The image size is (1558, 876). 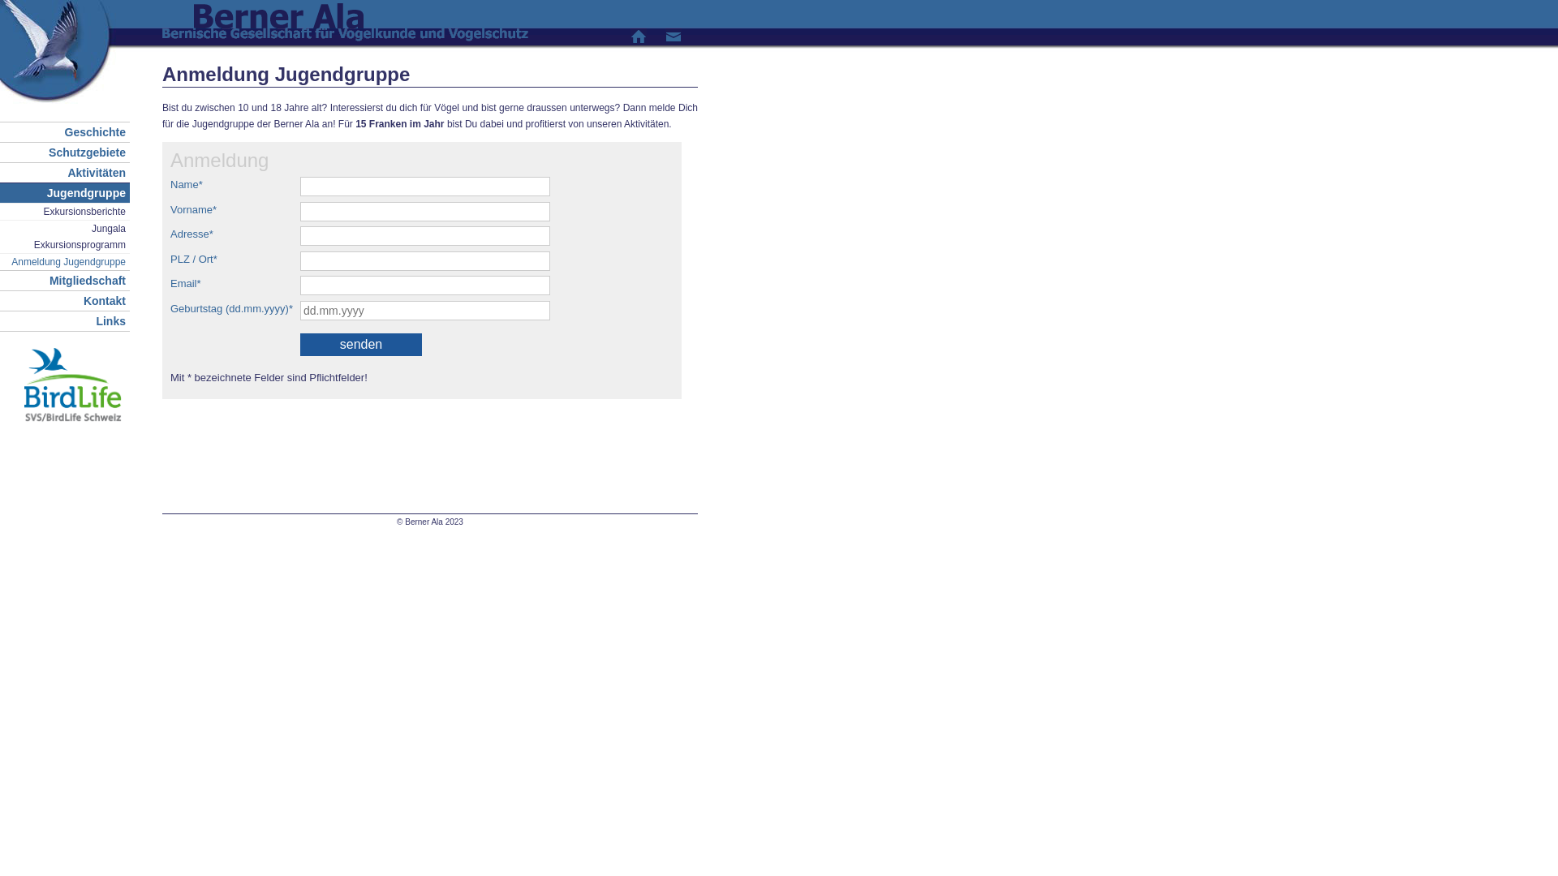 I want to click on Geschichte, so click(x=65, y=132).